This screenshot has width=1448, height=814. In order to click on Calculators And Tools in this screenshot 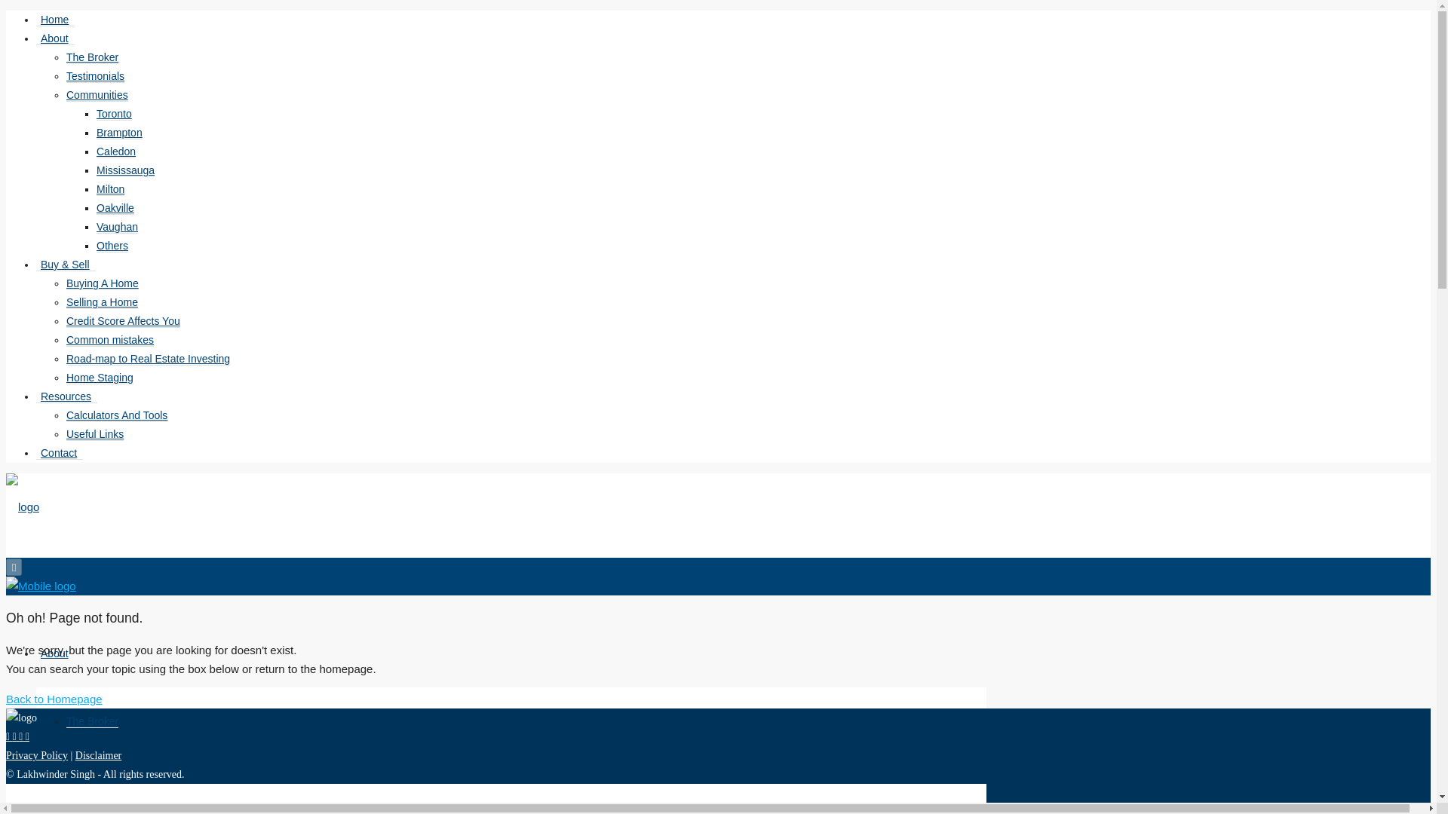, I will do `click(117, 416)`.